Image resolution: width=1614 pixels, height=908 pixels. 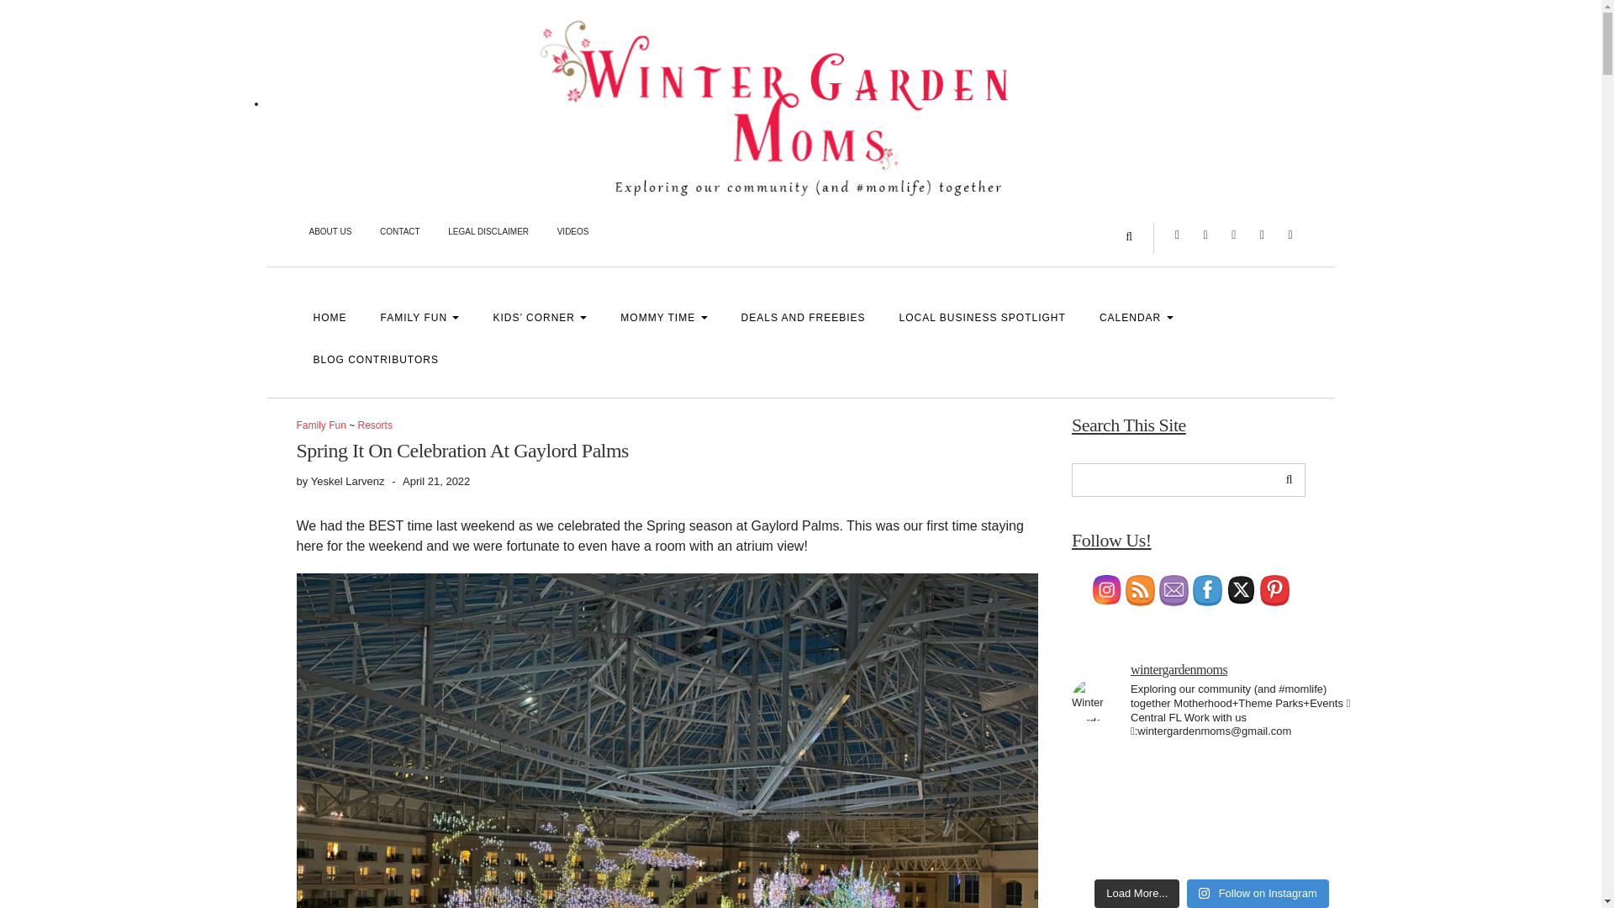 I want to click on HOME, so click(x=330, y=318).